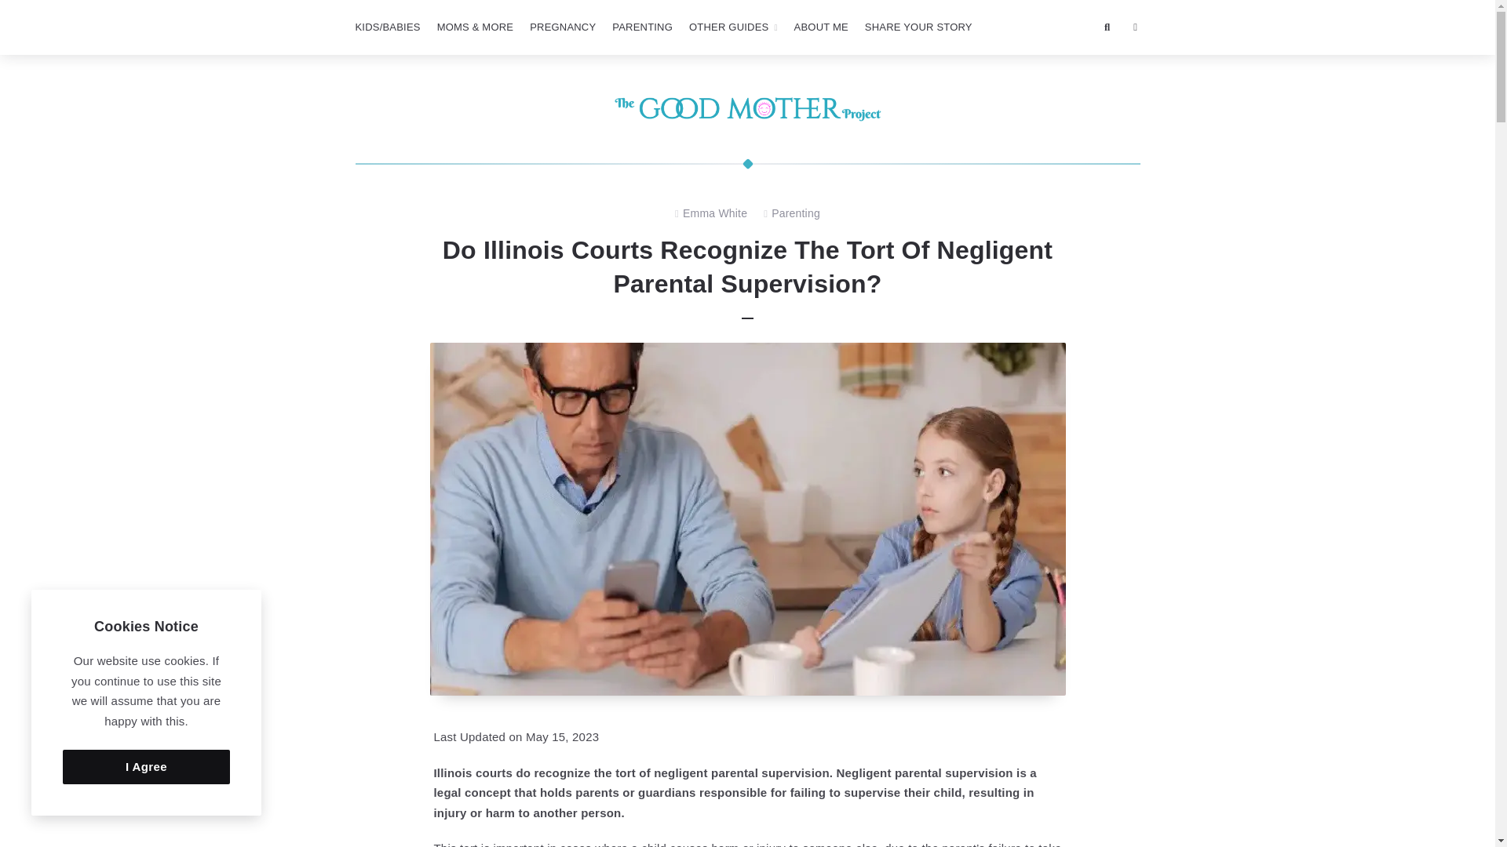  Describe the element at coordinates (562, 27) in the screenshot. I see `PREGNANCY` at that location.